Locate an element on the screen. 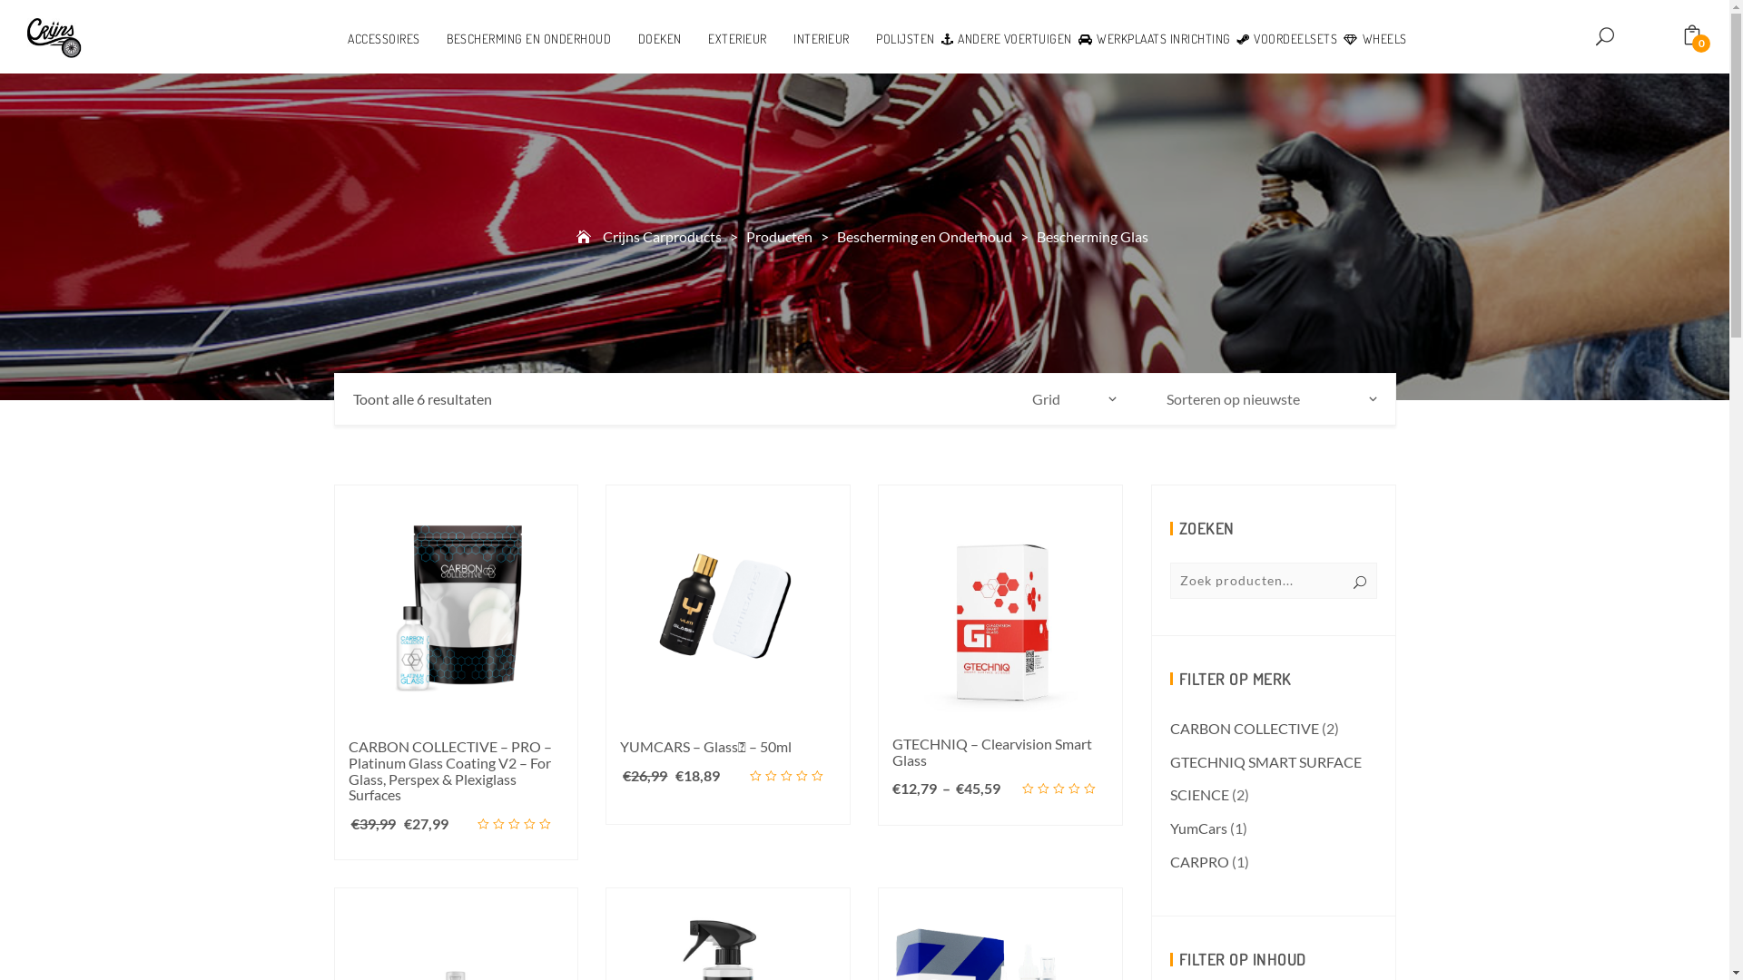  Crijns Carproducts is located at coordinates (661, 236).